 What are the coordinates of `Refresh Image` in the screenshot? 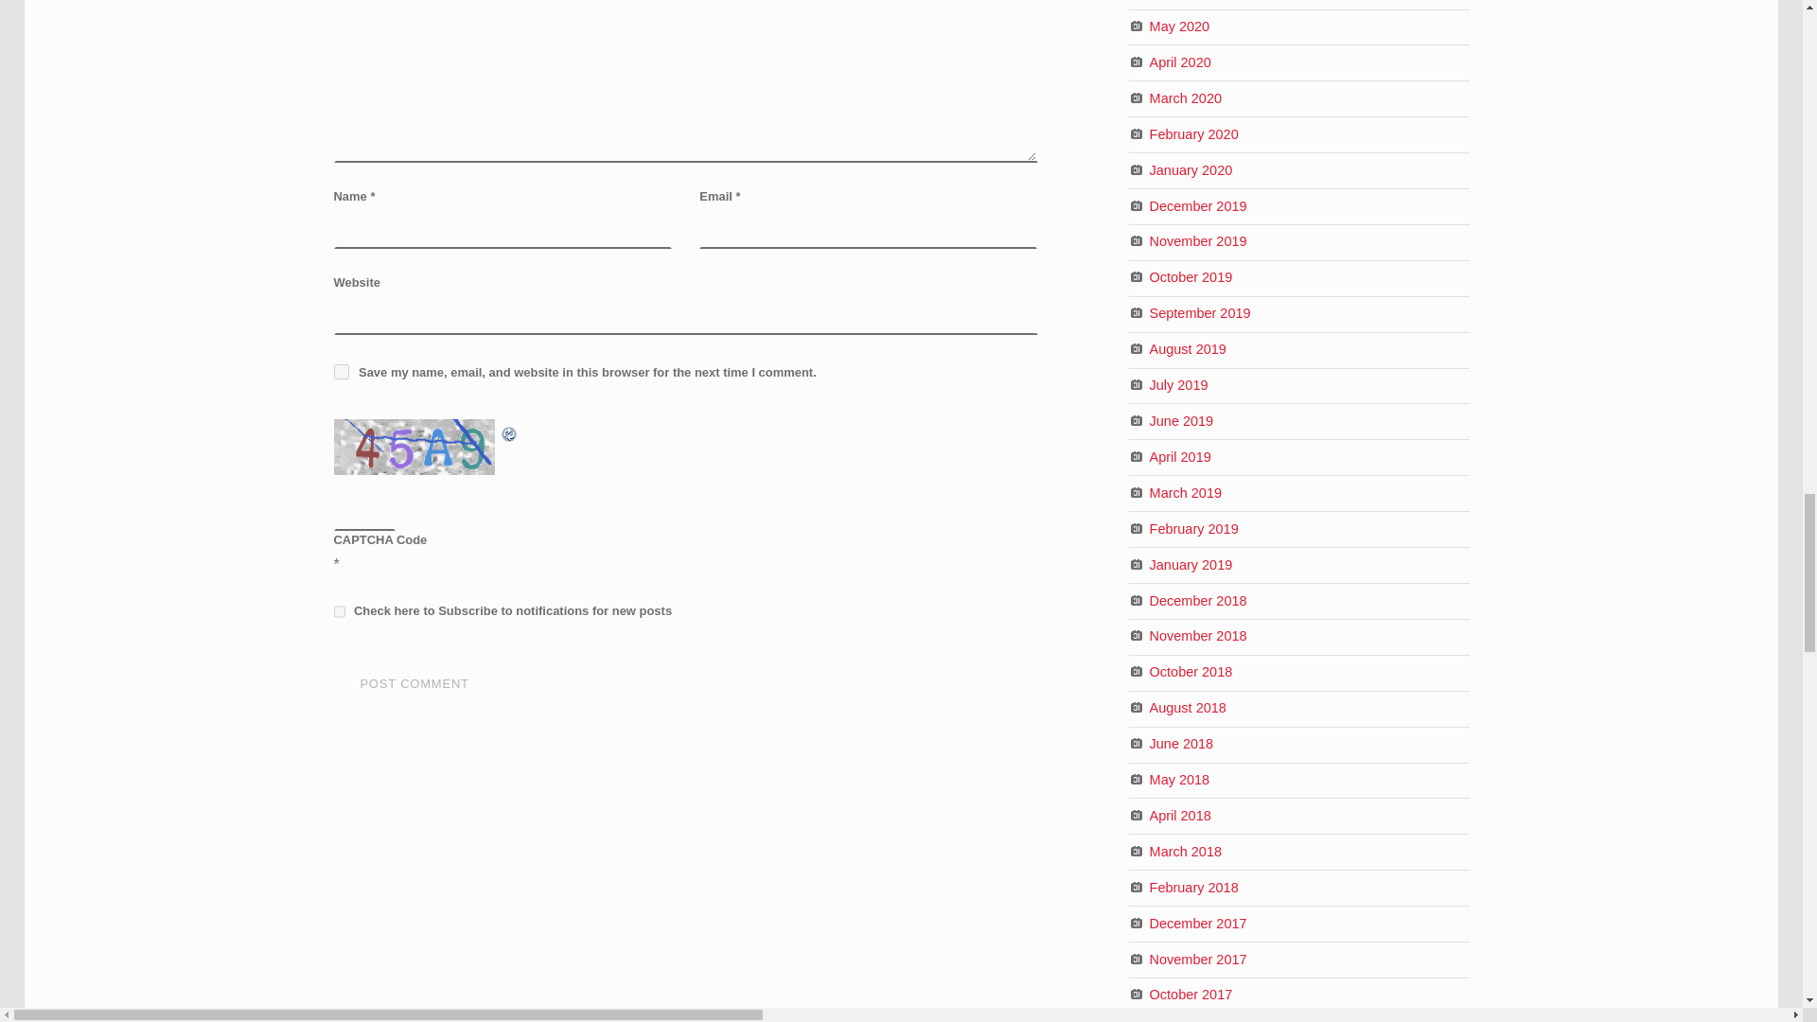 It's located at (509, 432).